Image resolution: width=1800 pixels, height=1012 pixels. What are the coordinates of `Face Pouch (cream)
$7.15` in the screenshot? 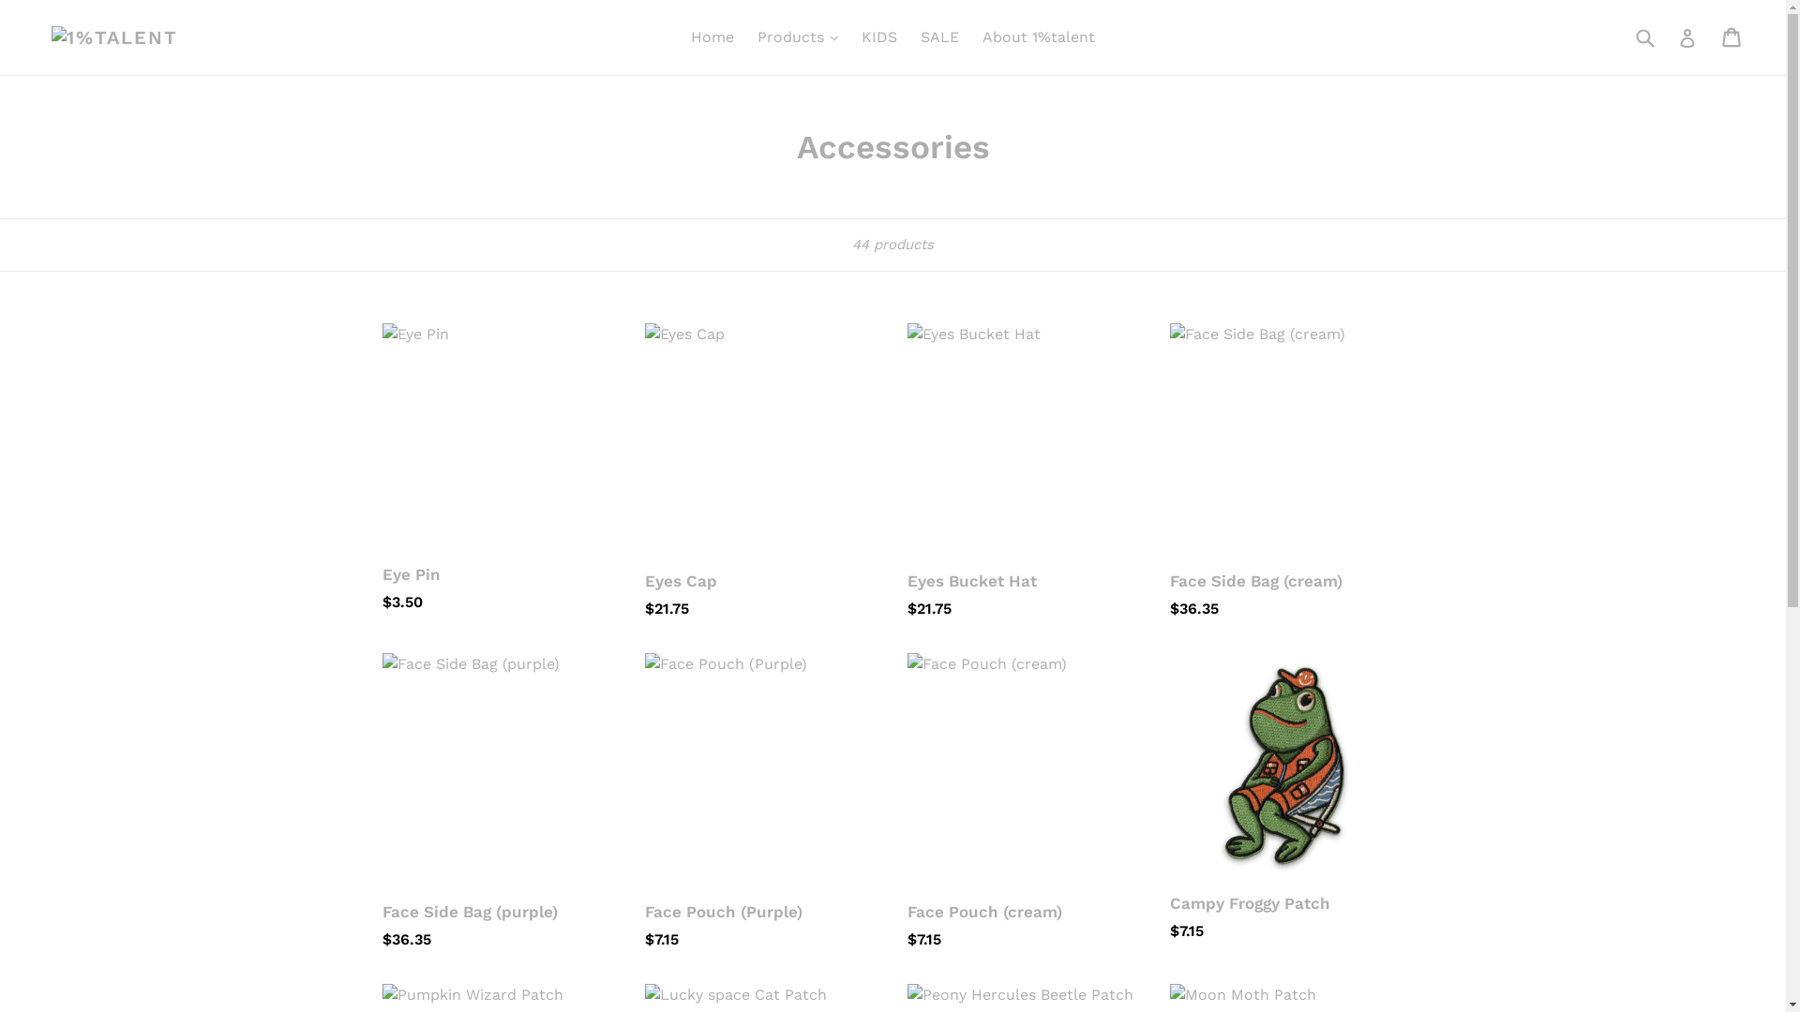 It's located at (1025, 802).